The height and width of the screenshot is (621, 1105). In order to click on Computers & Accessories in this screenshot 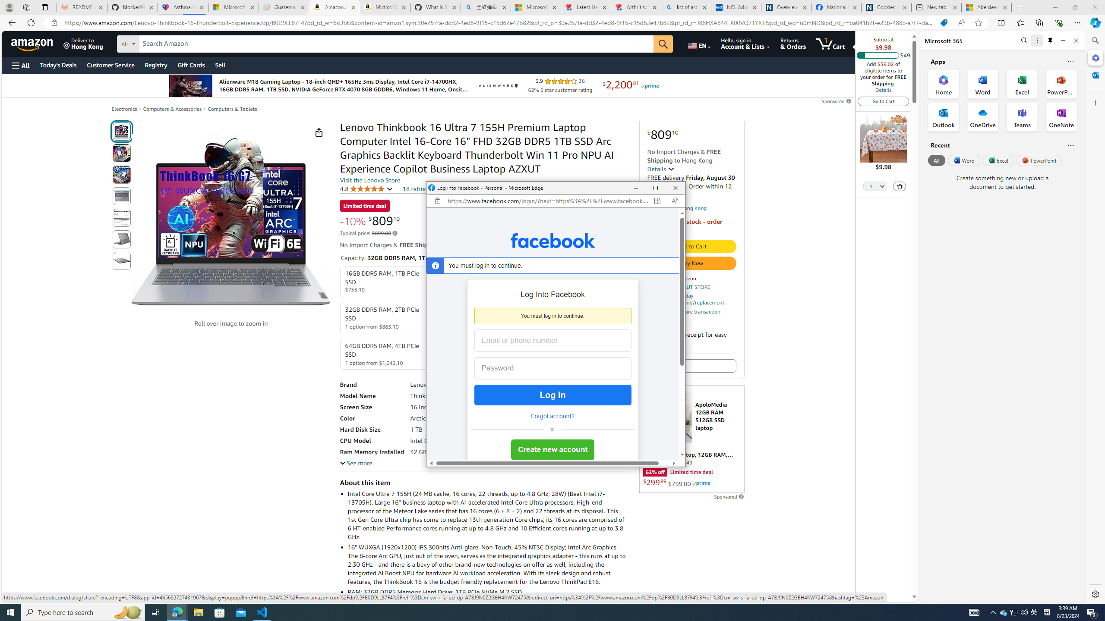, I will do `click(172, 109)`.